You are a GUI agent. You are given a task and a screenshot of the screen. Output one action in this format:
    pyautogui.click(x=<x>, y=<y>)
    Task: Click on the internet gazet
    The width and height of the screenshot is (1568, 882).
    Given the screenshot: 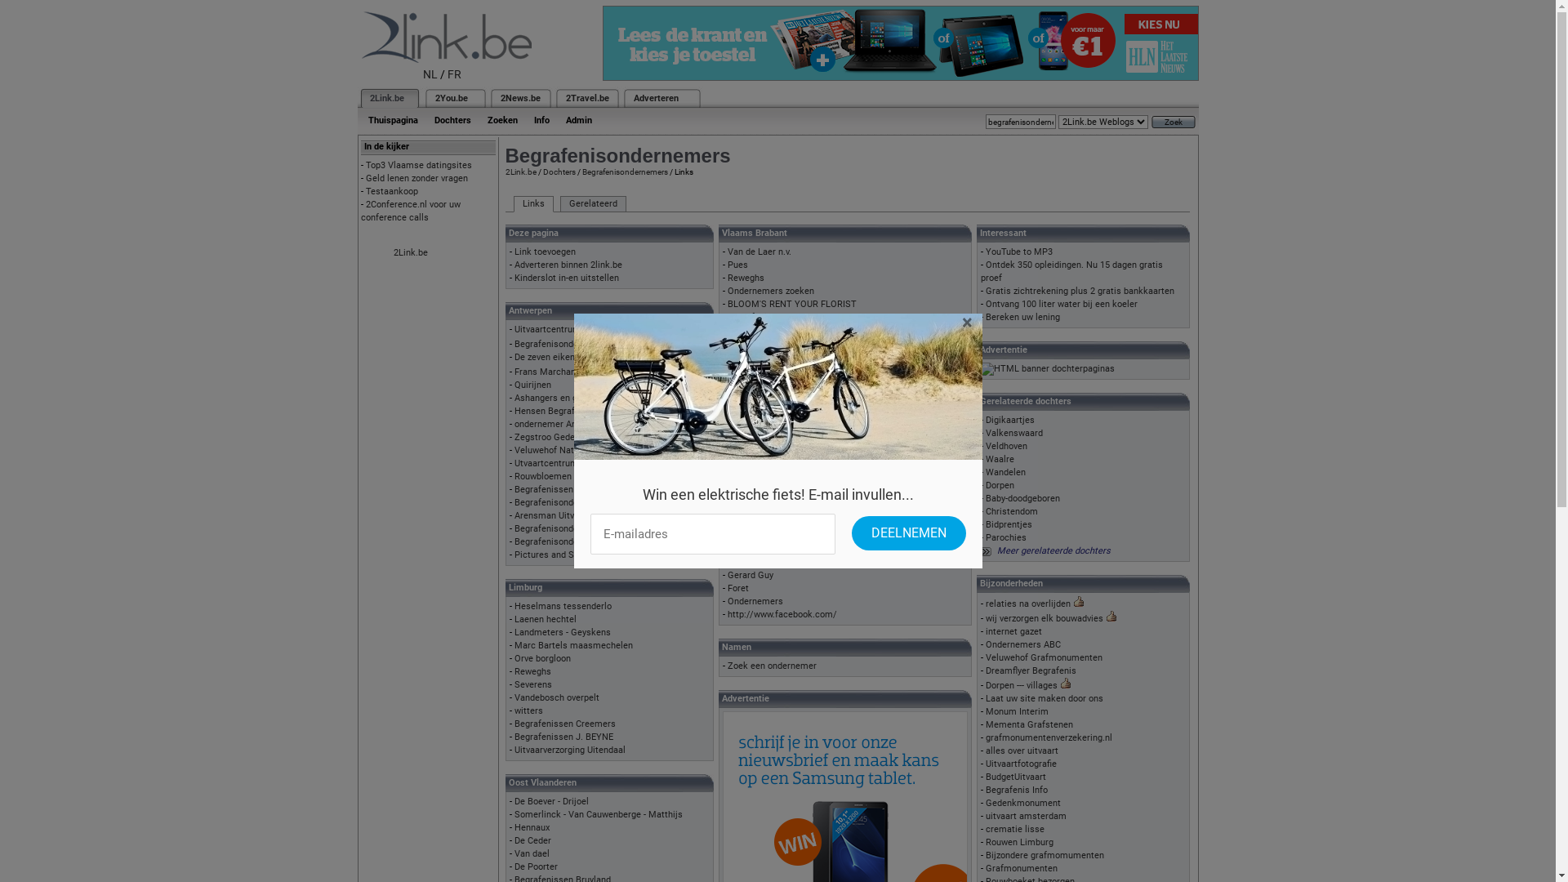 What is the action you would take?
    pyautogui.click(x=1014, y=632)
    